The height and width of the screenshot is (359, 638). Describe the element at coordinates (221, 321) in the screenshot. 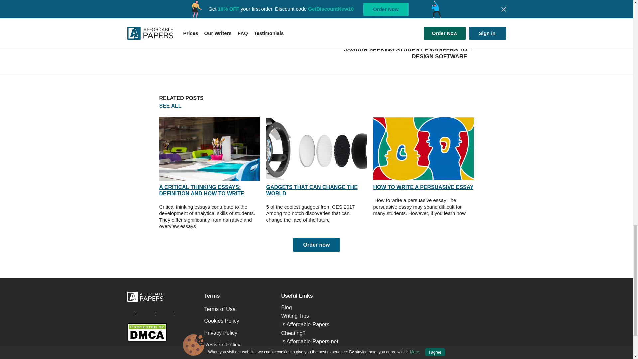

I see `Cookies Policy` at that location.